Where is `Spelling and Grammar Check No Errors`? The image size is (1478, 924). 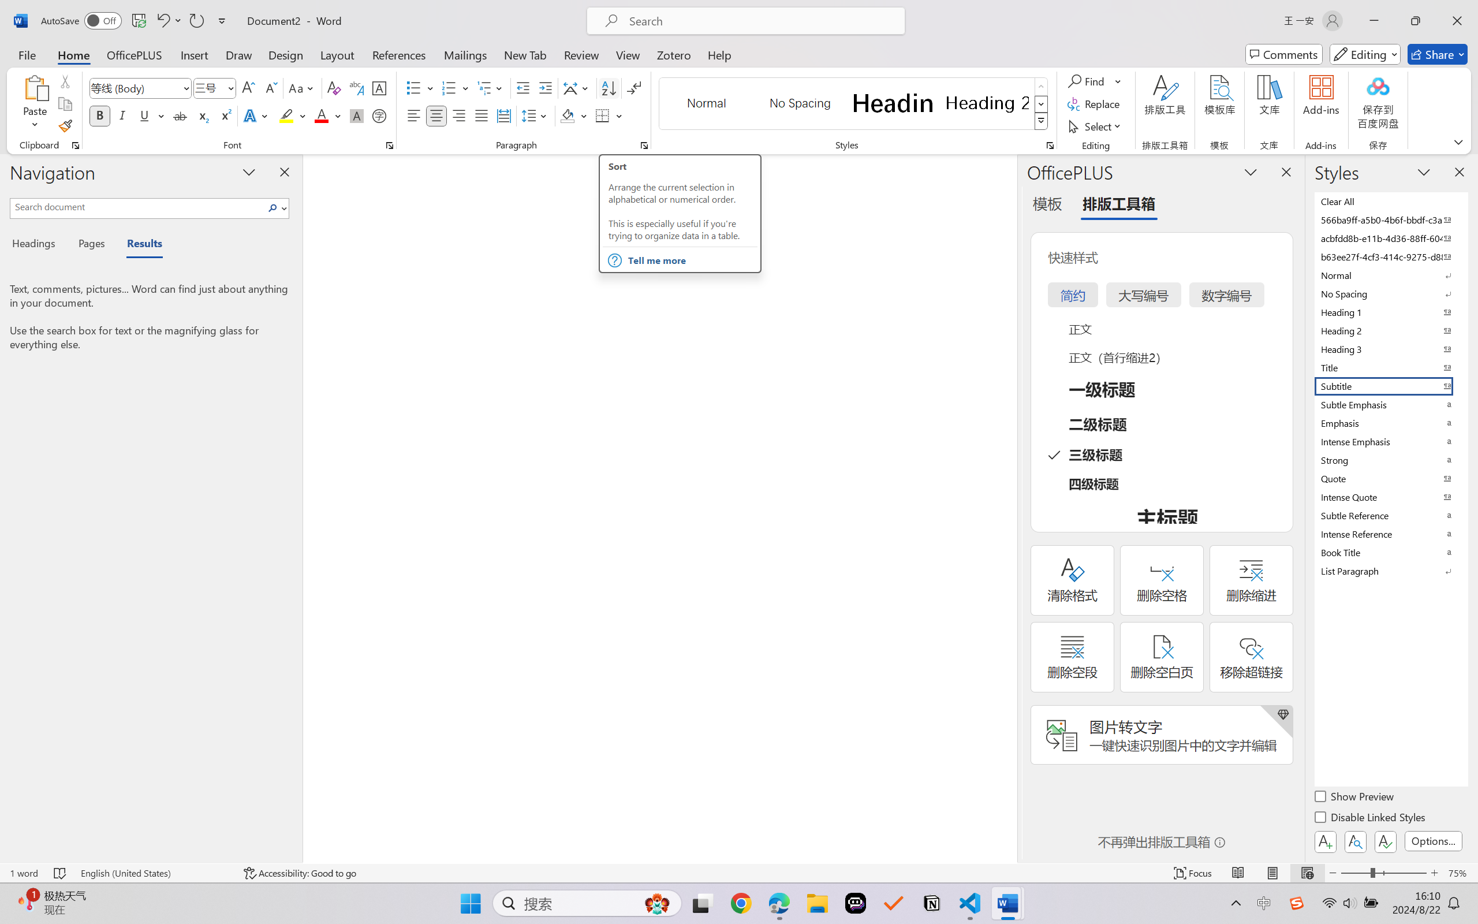 Spelling and Grammar Check No Errors is located at coordinates (60, 873).